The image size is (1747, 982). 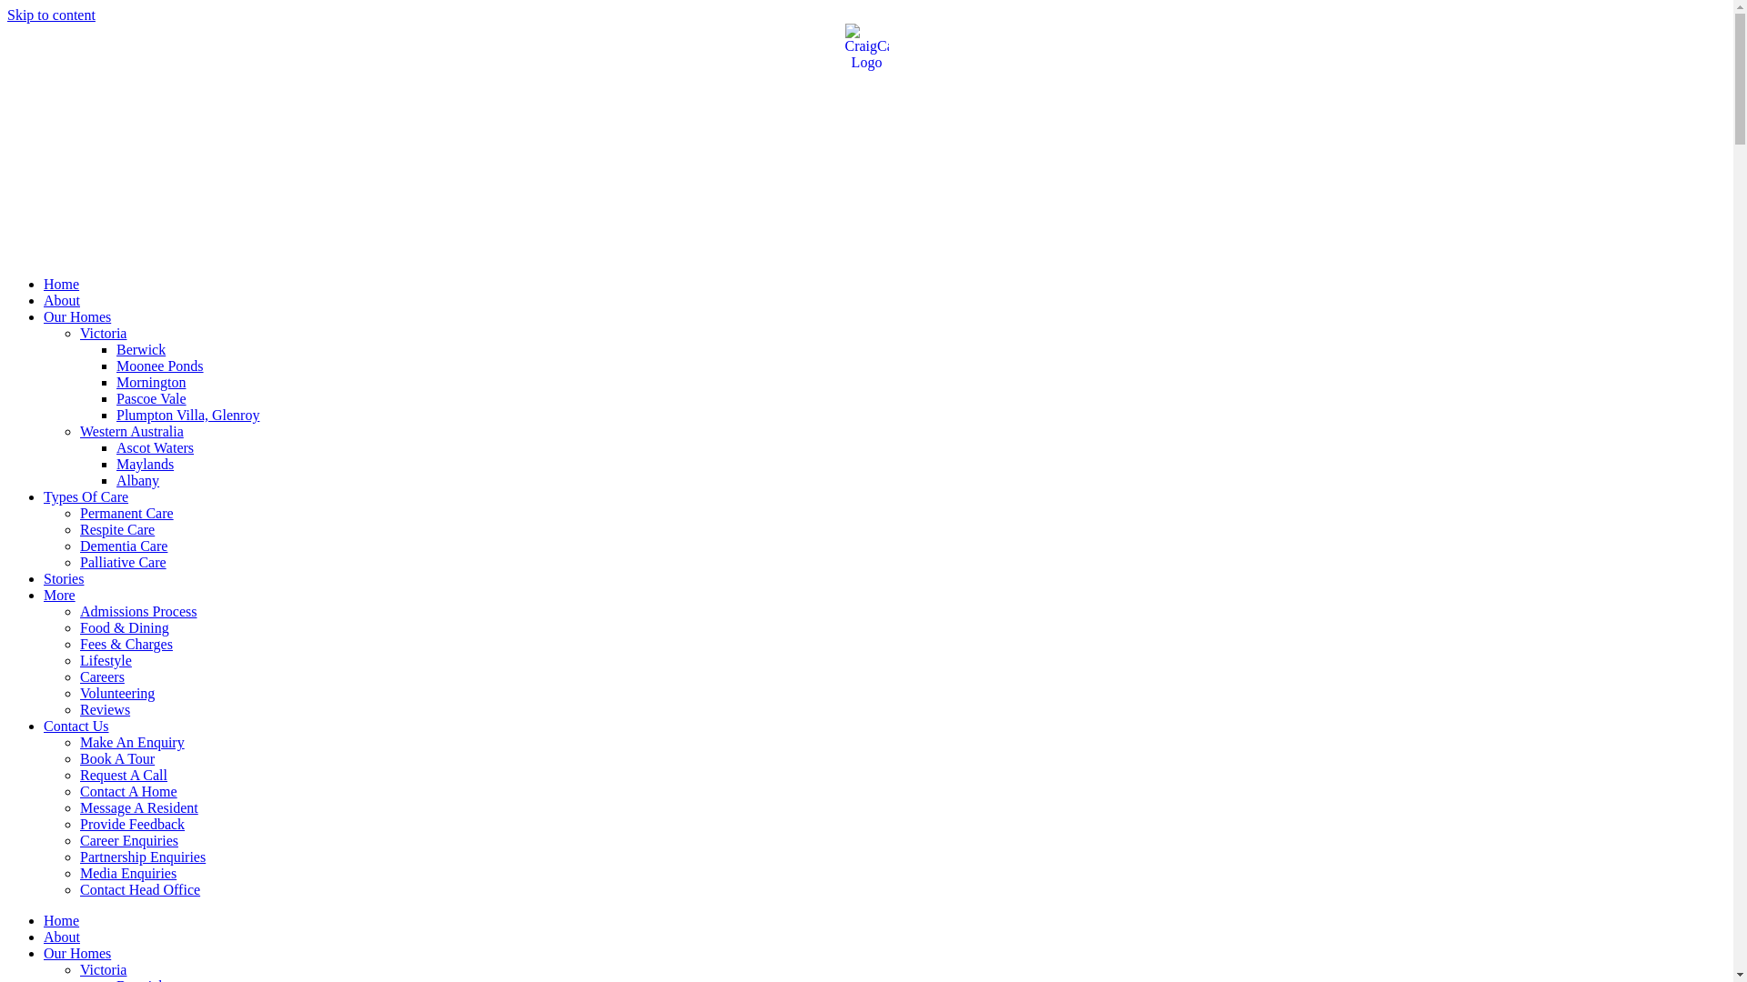 What do you see at coordinates (160, 366) in the screenshot?
I see `Moonee Ponds` at bounding box center [160, 366].